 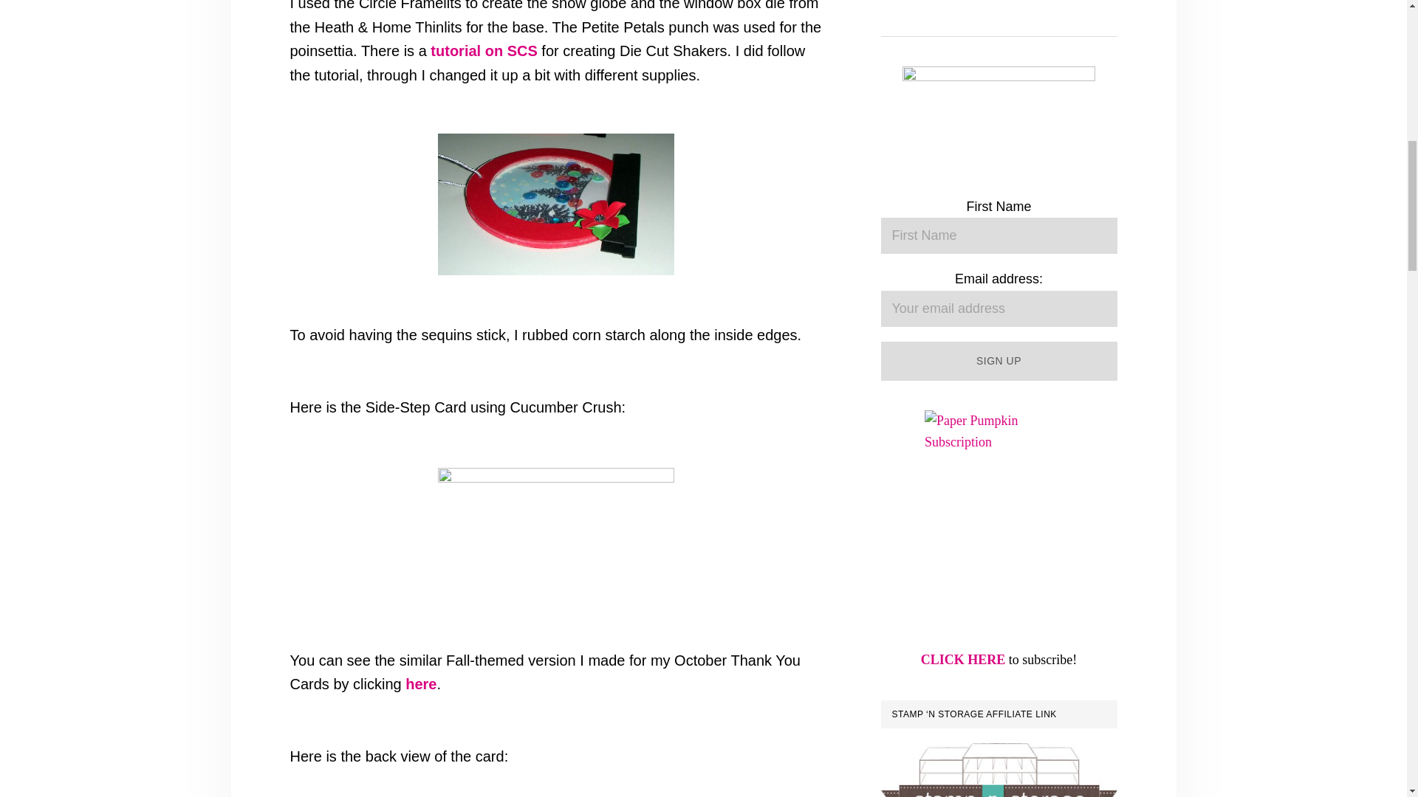 I want to click on here, so click(x=421, y=683).